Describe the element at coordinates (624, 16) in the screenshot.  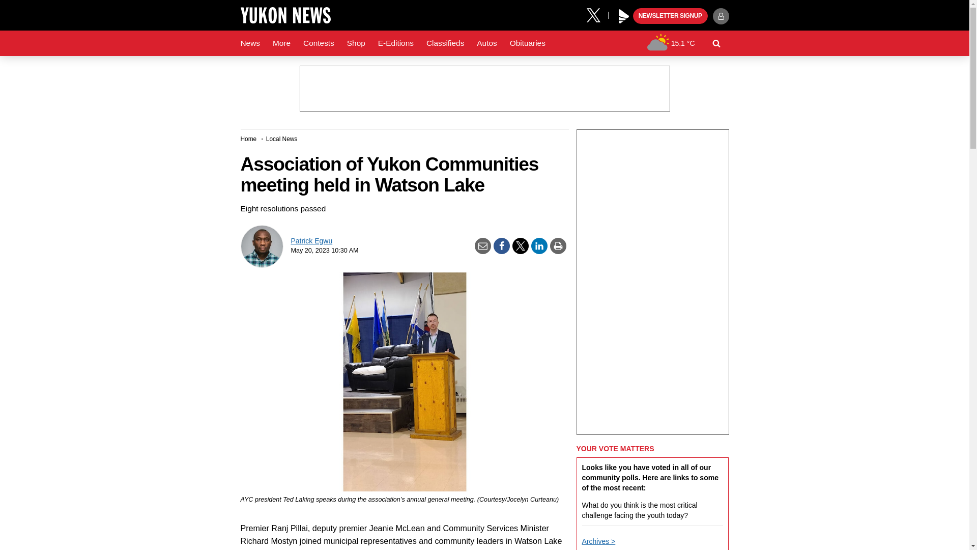
I see `Black Press Media` at that location.